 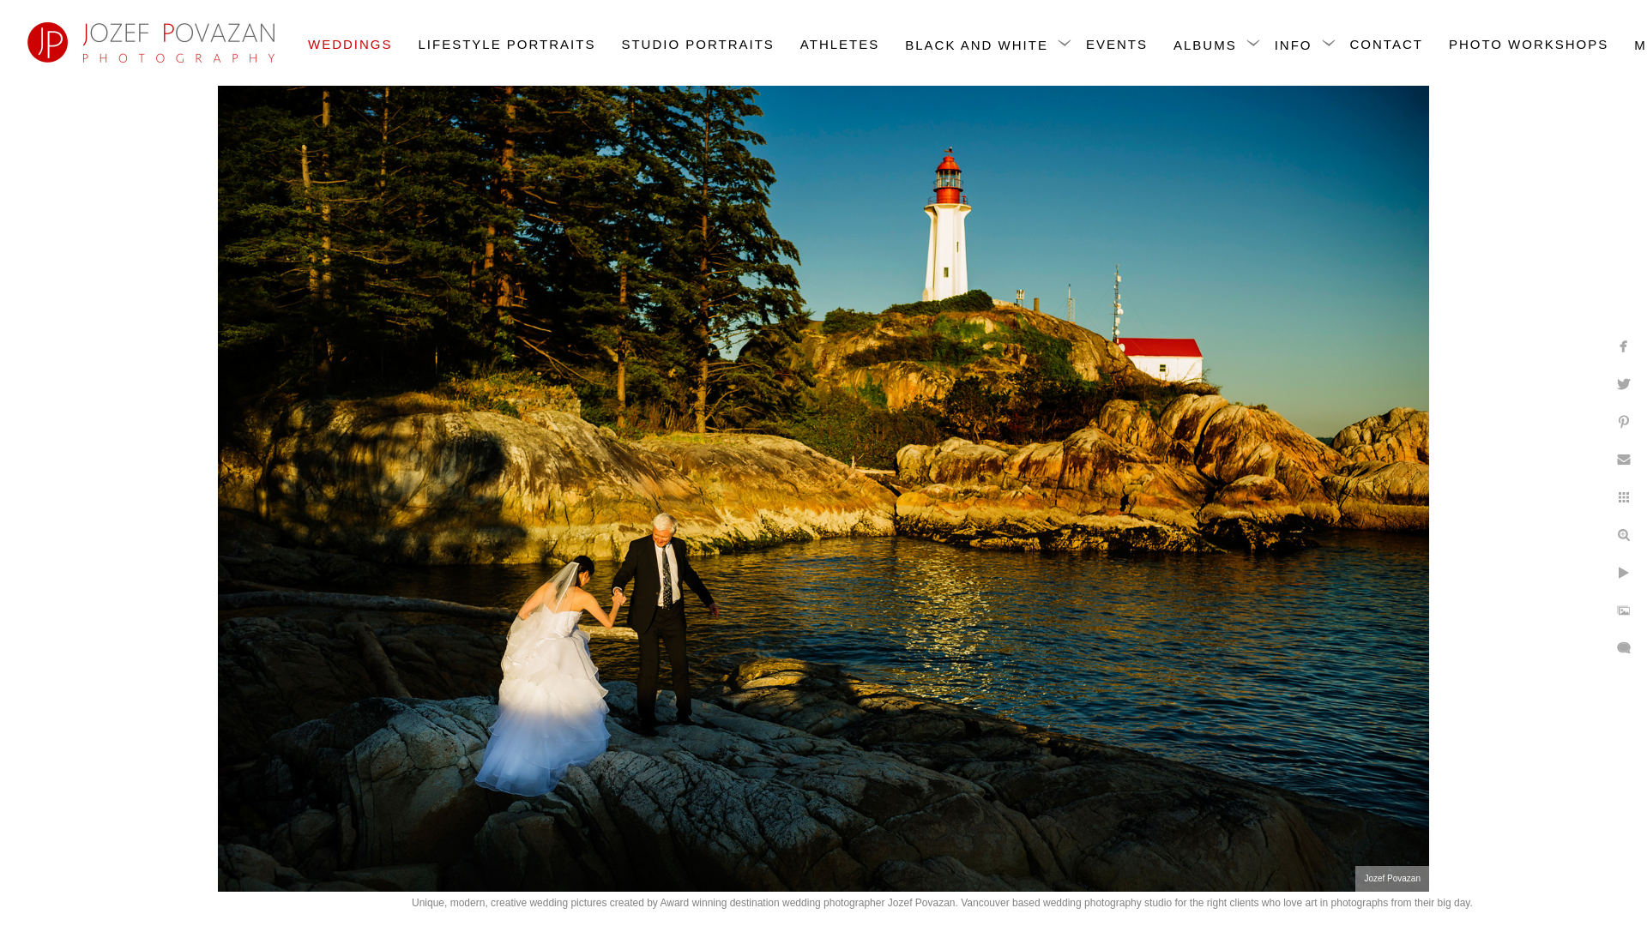 I want to click on LIFESTYLE PORTRAITS, so click(x=507, y=43).